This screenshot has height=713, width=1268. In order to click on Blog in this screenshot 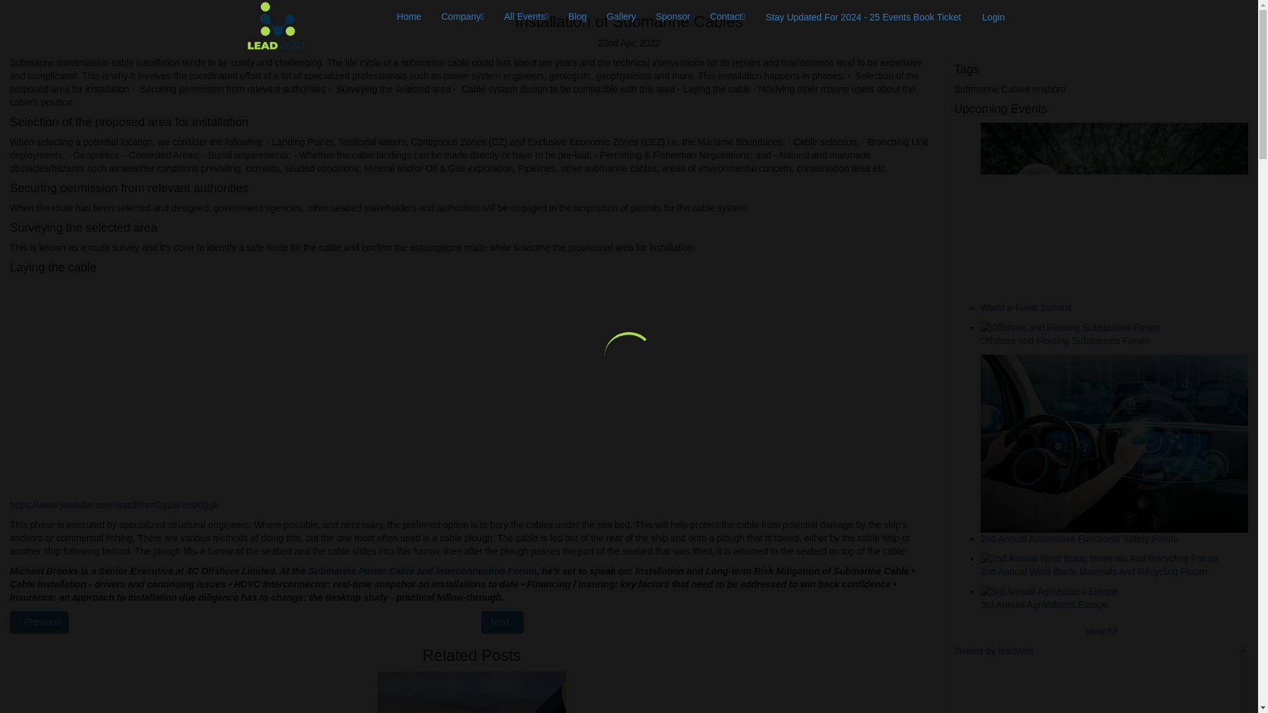, I will do `click(578, 16)`.